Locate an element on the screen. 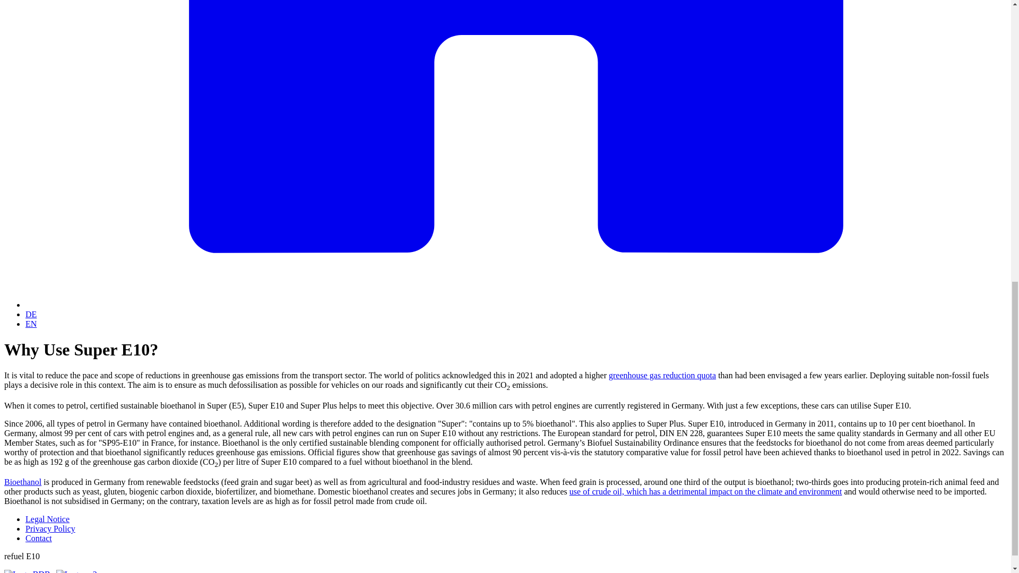  Privacy Policy is located at coordinates (50, 528).